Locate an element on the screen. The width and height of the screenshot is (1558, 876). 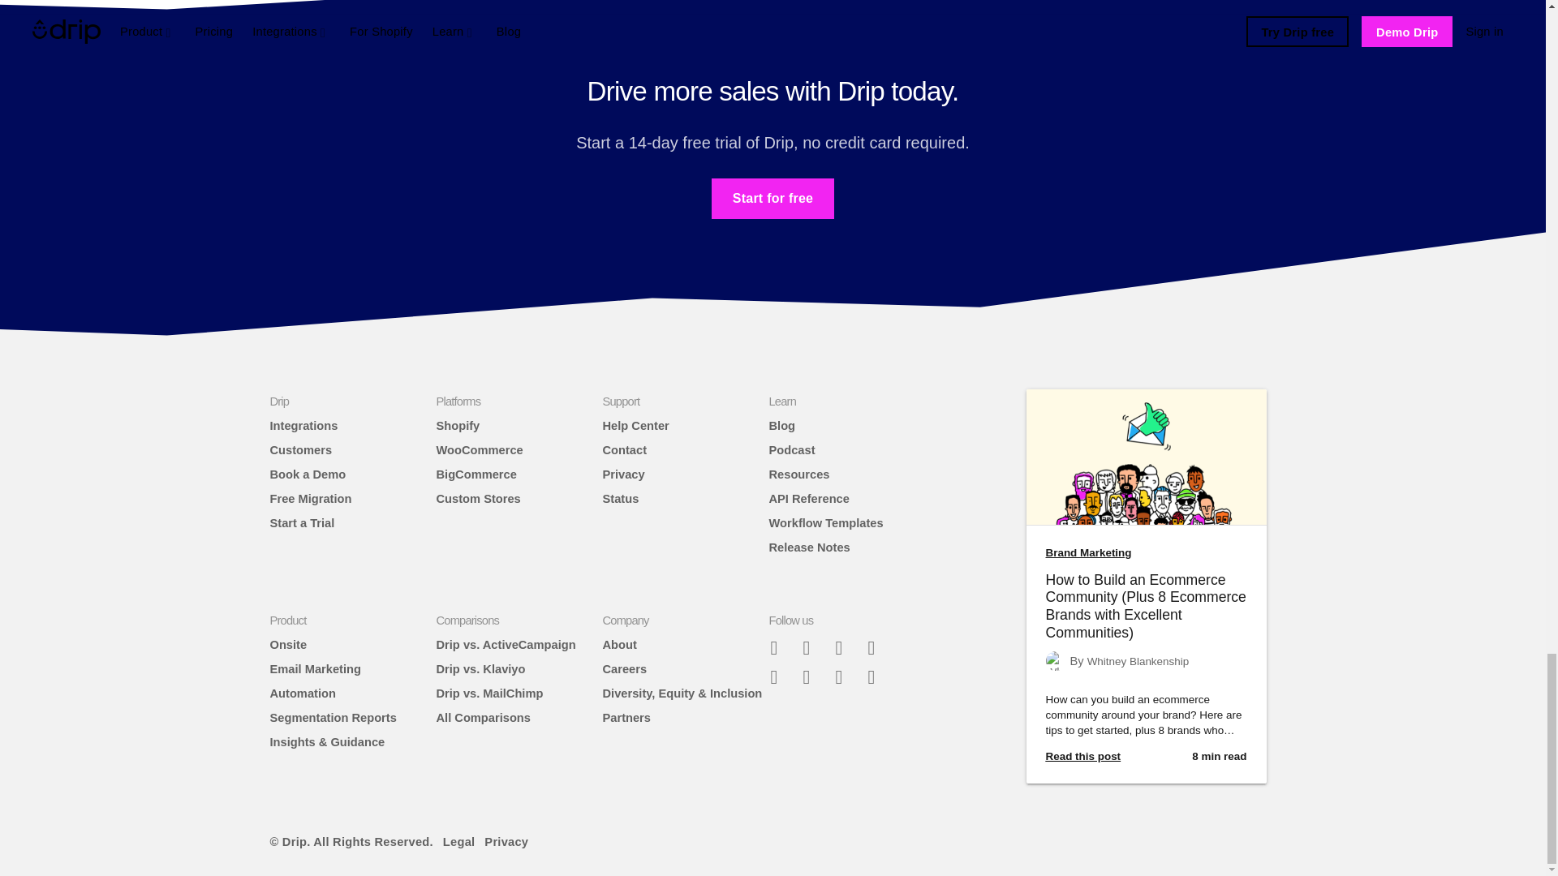
Tiktok is located at coordinates (781, 676).